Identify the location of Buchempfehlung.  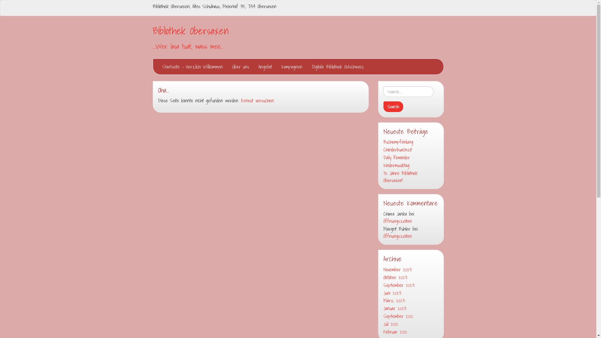
(411, 142).